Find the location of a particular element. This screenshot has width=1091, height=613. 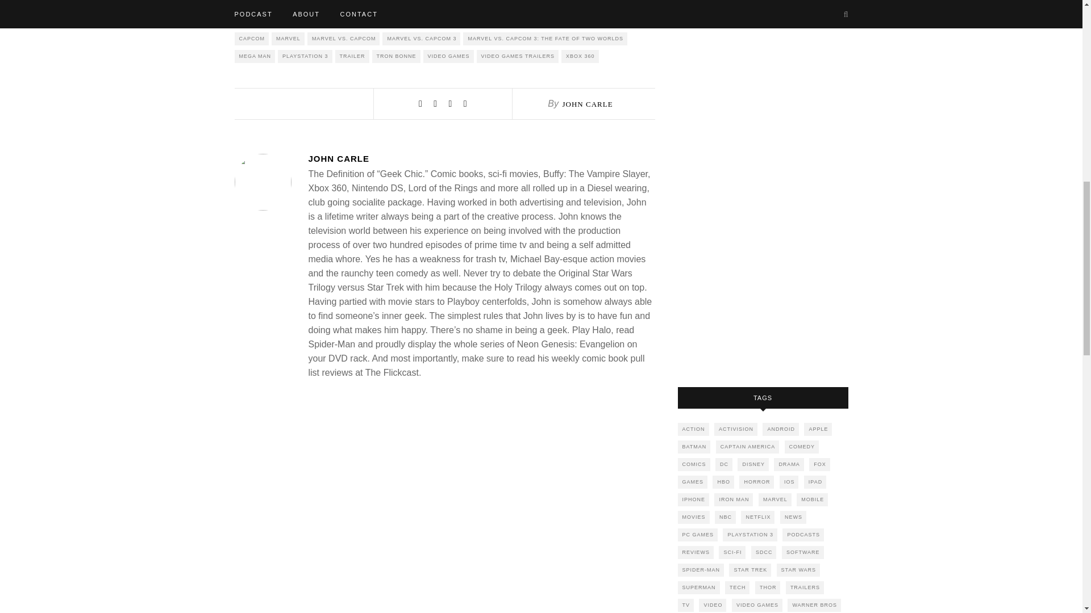

VIDEO GAMES TRAILERS is located at coordinates (518, 56).